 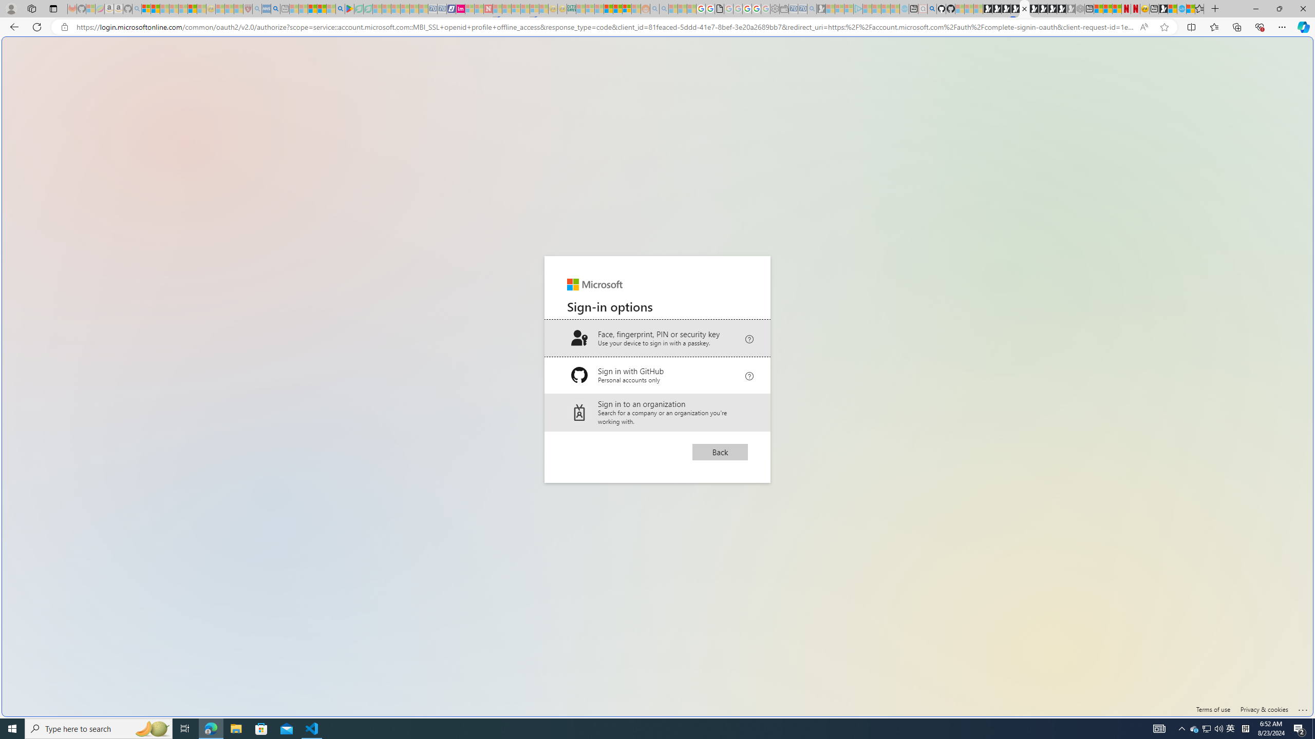 What do you see at coordinates (460, 9) in the screenshot?
I see `Jobs - lastminute.com Investor Portal` at bounding box center [460, 9].